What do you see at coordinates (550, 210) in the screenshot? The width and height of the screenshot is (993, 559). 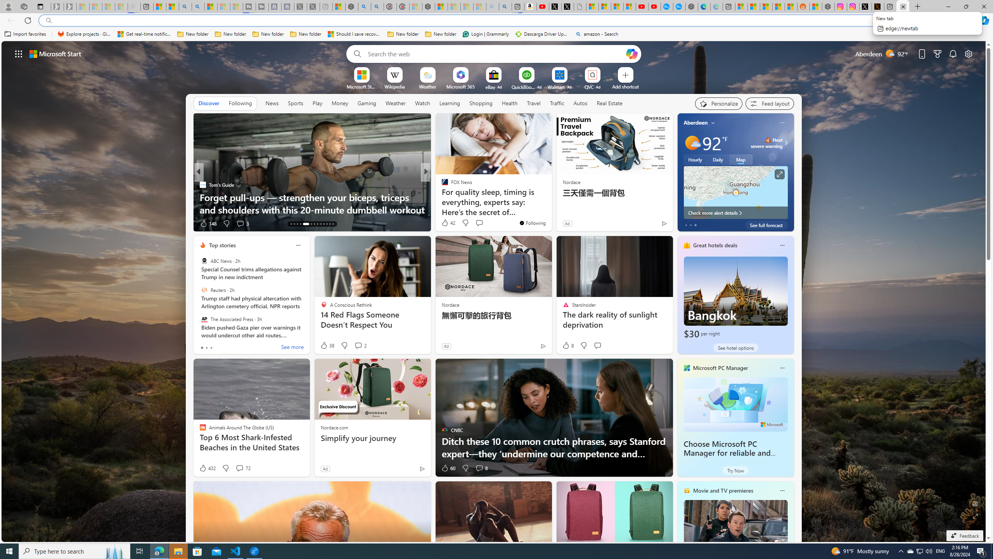 I see `13 Common Behaviors That Make People Dislike You` at bounding box center [550, 210].